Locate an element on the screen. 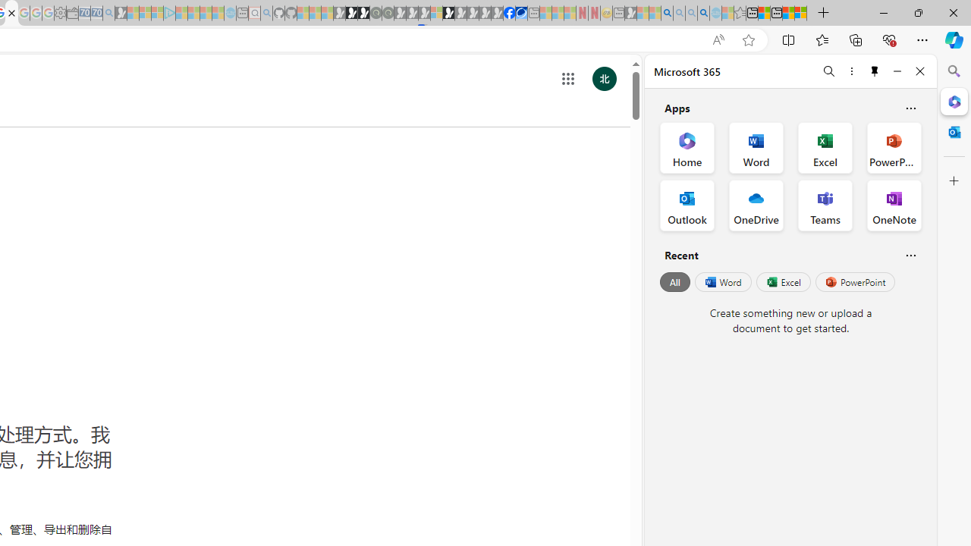  Play Zoo Boom in your browser | Games from Microsoft Start is located at coordinates (351, 14).